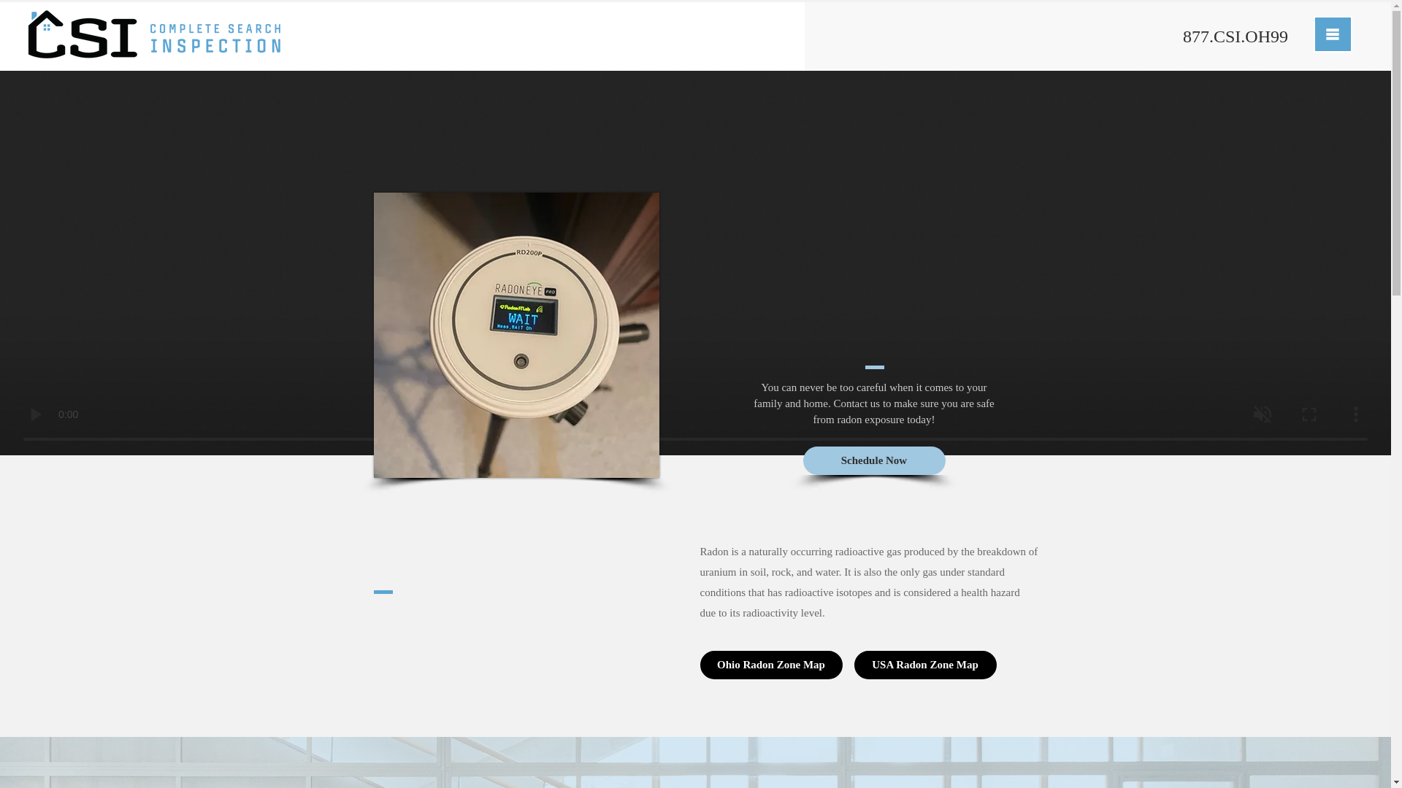 This screenshot has width=1402, height=788. I want to click on 877.CSI.OH99, so click(1236, 38).